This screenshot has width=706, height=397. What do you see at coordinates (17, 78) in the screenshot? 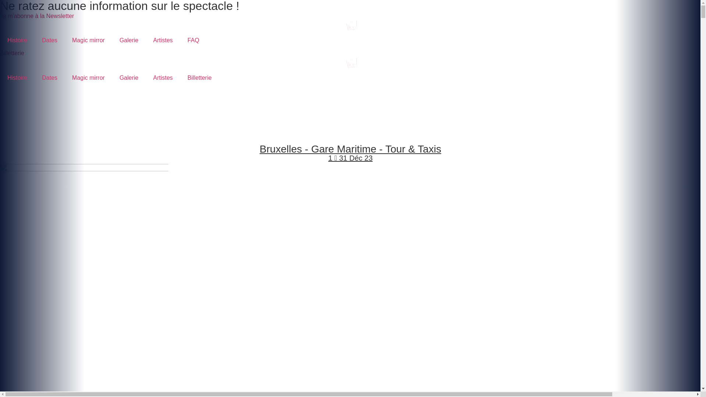
I see `Histoire` at bounding box center [17, 78].